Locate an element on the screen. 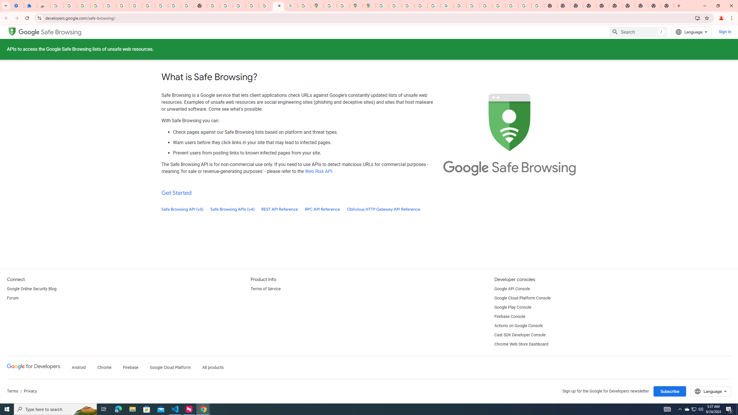  Reviews: Helix Fruit Jump Arcade Game is located at coordinates (44, 6).